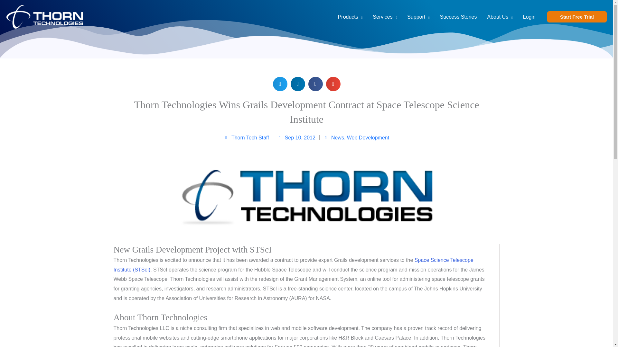  What do you see at coordinates (458, 17) in the screenshot?
I see `Success Stories` at bounding box center [458, 17].